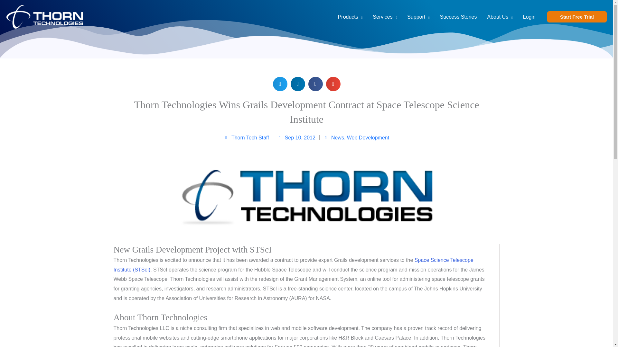  What do you see at coordinates (458, 17) in the screenshot?
I see `Success Stories` at bounding box center [458, 17].